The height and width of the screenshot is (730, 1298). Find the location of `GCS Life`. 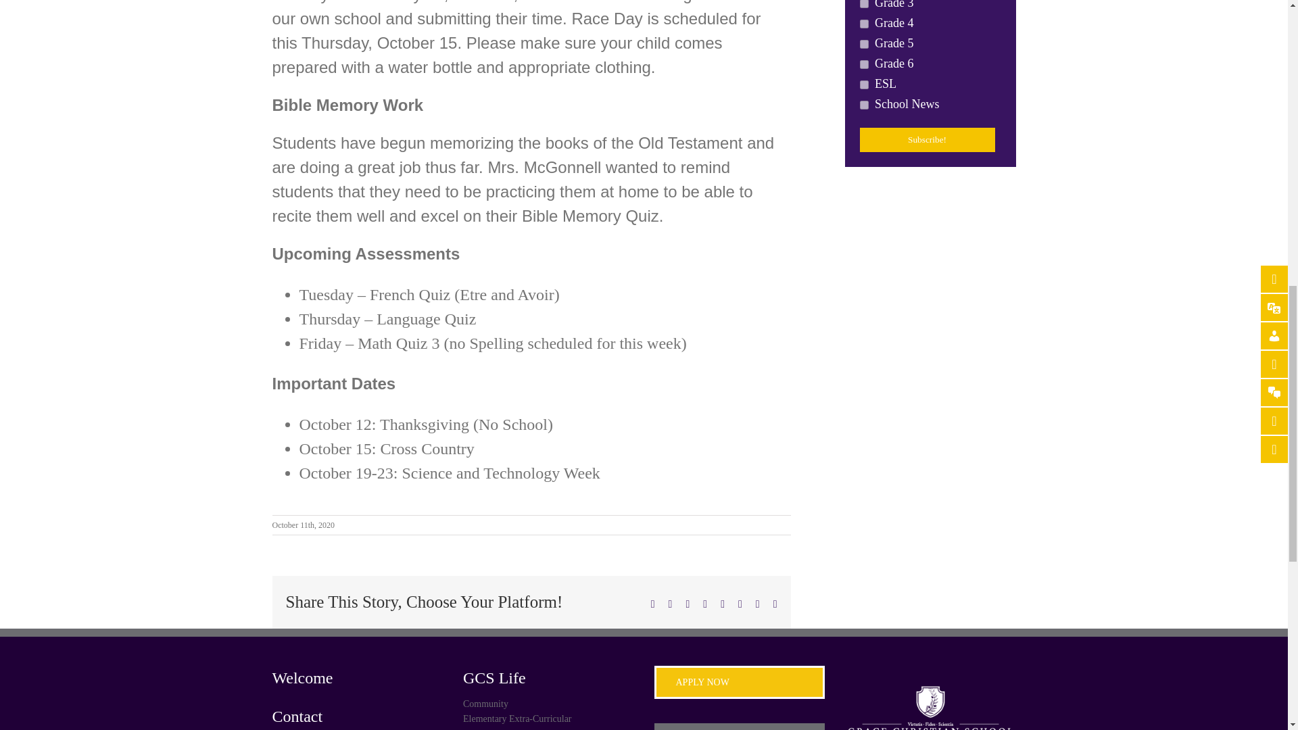

GCS Life is located at coordinates (549, 677).